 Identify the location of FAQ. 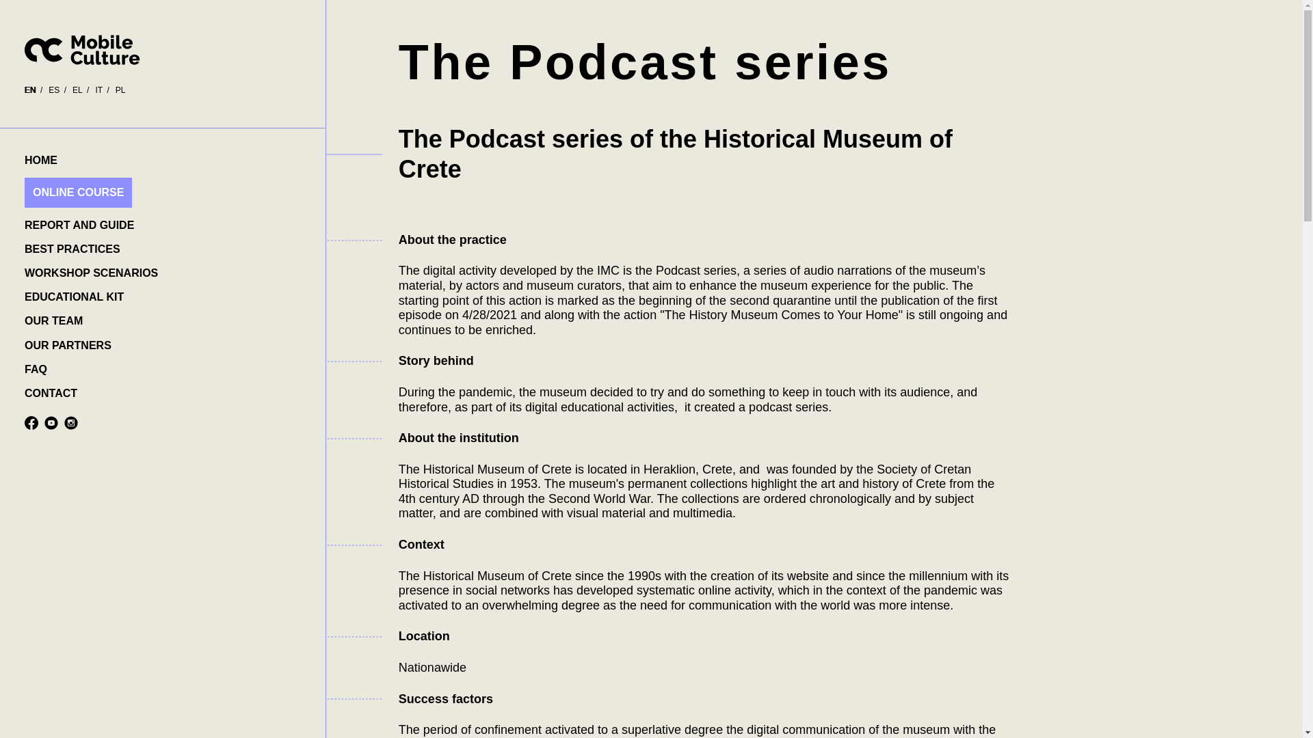
(36, 369).